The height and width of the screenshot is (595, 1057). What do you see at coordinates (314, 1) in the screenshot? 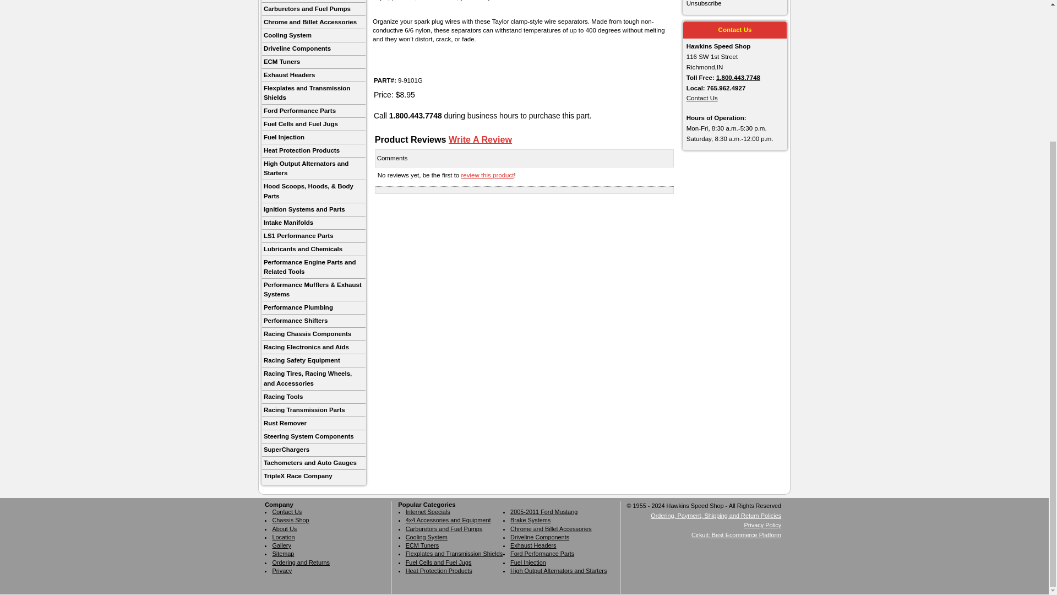
I see `Brake Systems` at bounding box center [314, 1].